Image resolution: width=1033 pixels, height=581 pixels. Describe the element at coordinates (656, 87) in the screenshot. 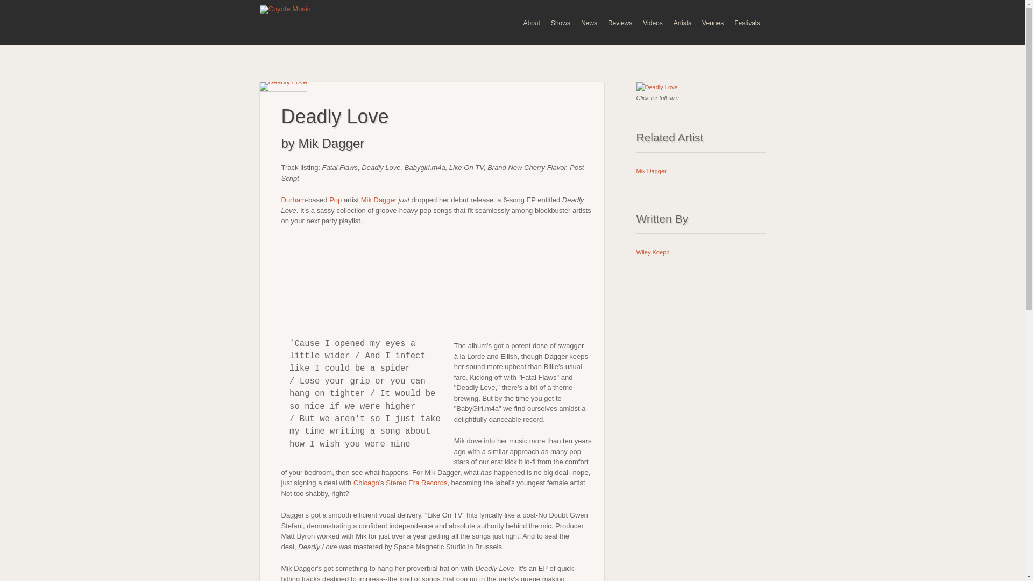

I see `Deadly Love` at that location.